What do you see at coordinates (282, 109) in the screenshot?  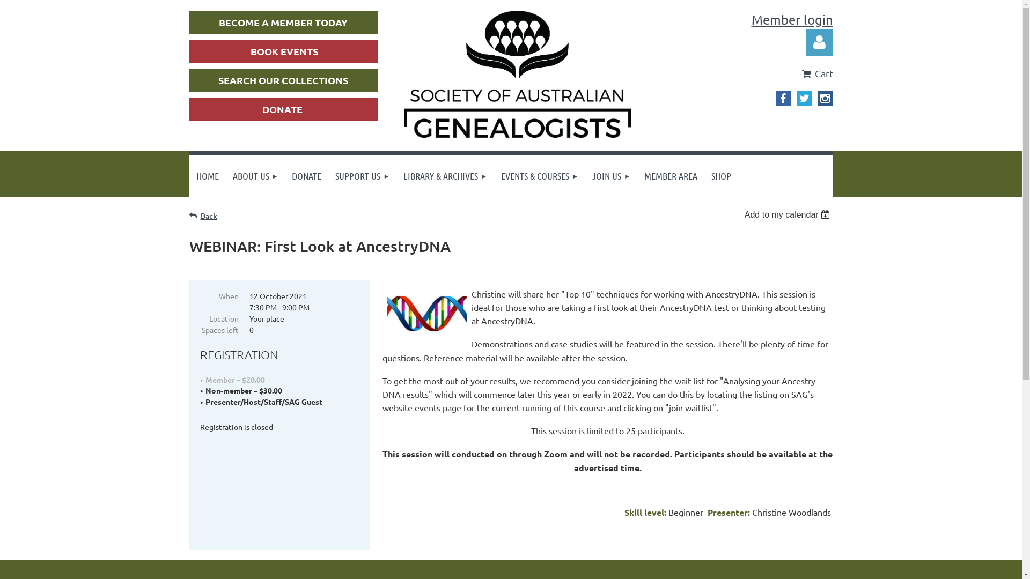 I see `DONATE` at bounding box center [282, 109].